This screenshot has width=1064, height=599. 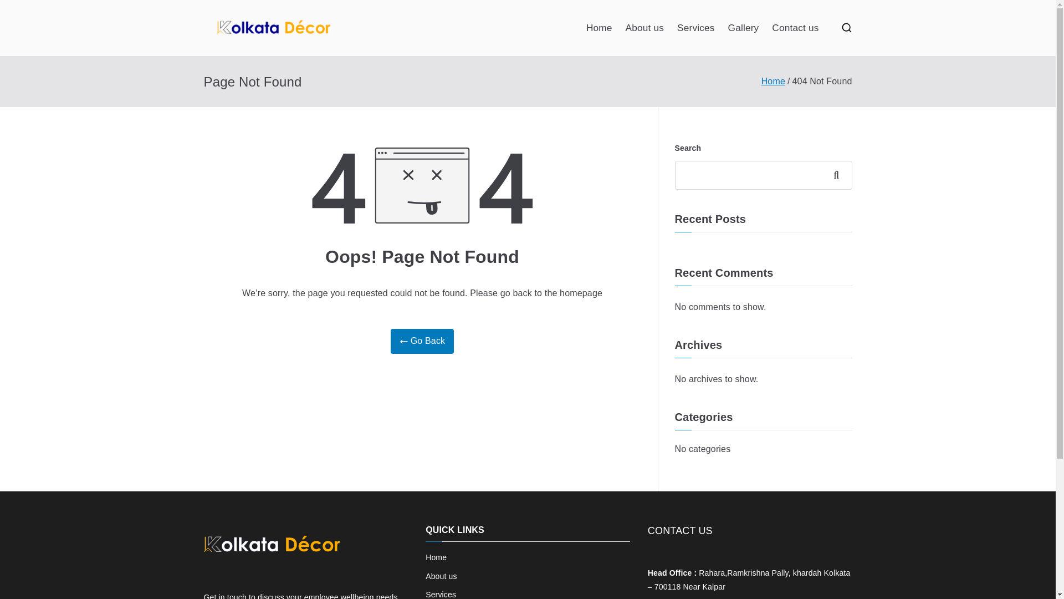 What do you see at coordinates (773, 81) in the screenshot?
I see `Home` at bounding box center [773, 81].